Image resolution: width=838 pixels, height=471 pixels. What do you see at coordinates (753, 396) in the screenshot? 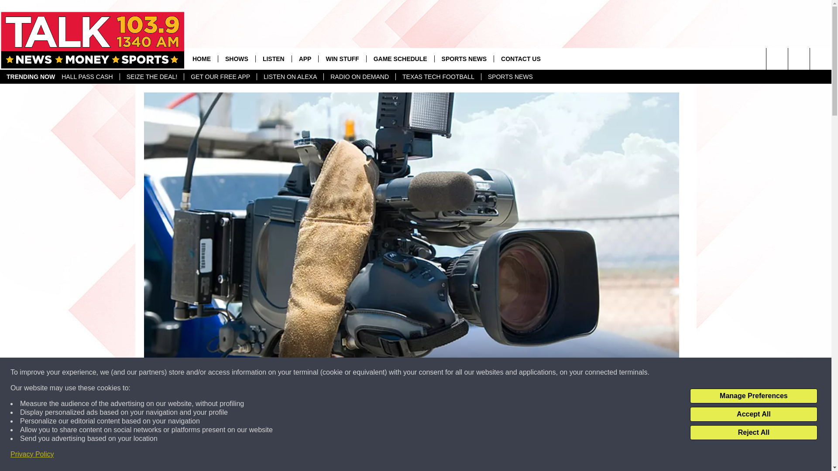
I see `Manage Preferences` at bounding box center [753, 396].